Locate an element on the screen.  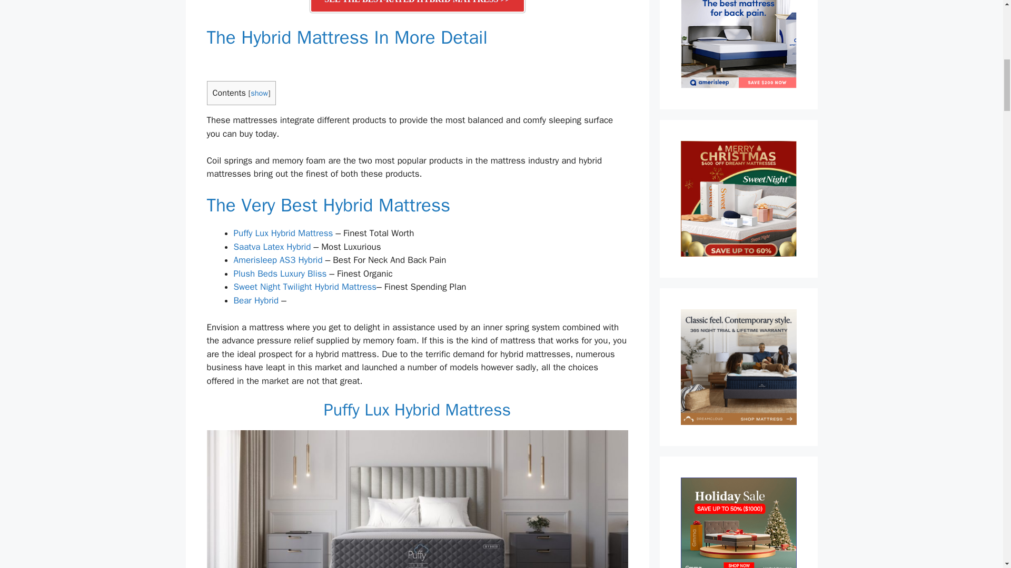
show is located at coordinates (259, 93).